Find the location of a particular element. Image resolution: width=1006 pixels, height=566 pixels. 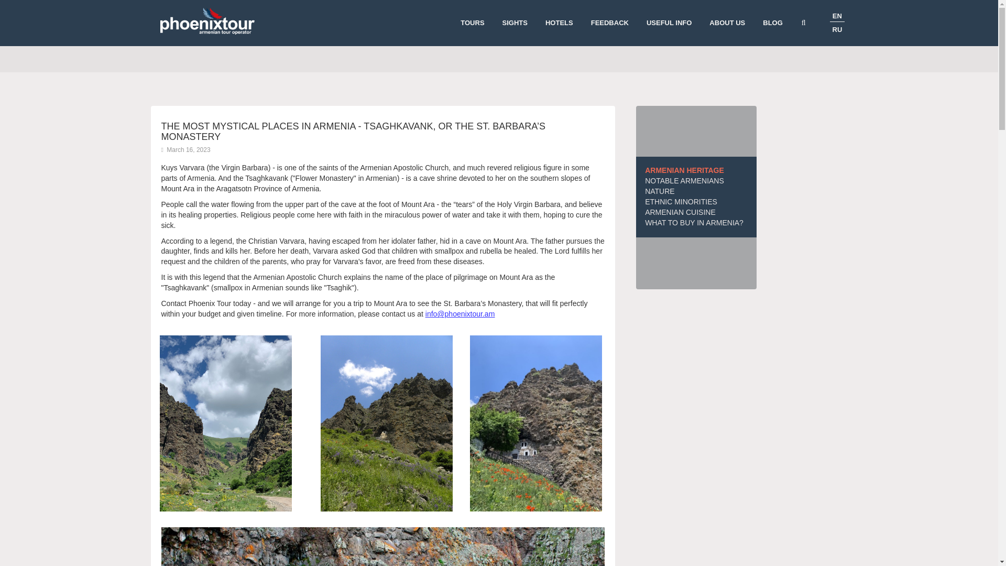

TOURS is located at coordinates (472, 23).